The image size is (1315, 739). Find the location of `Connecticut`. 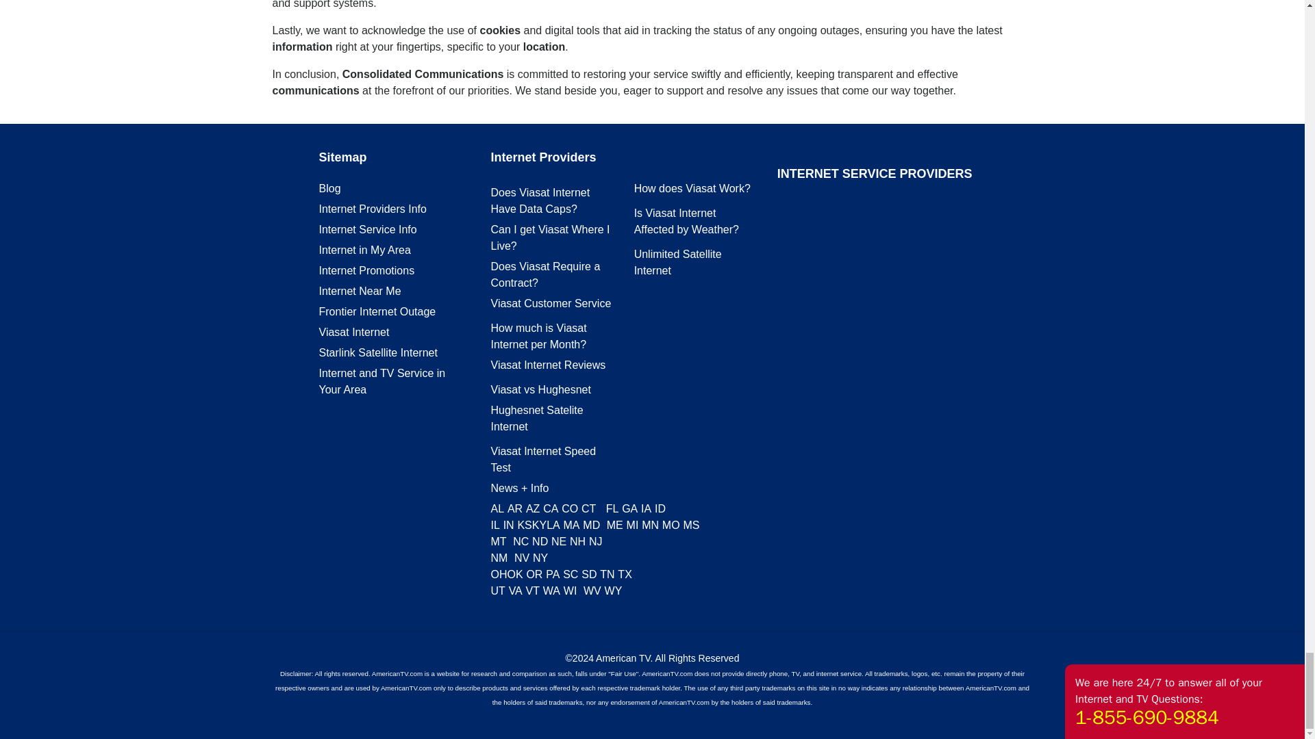

Connecticut is located at coordinates (588, 508).